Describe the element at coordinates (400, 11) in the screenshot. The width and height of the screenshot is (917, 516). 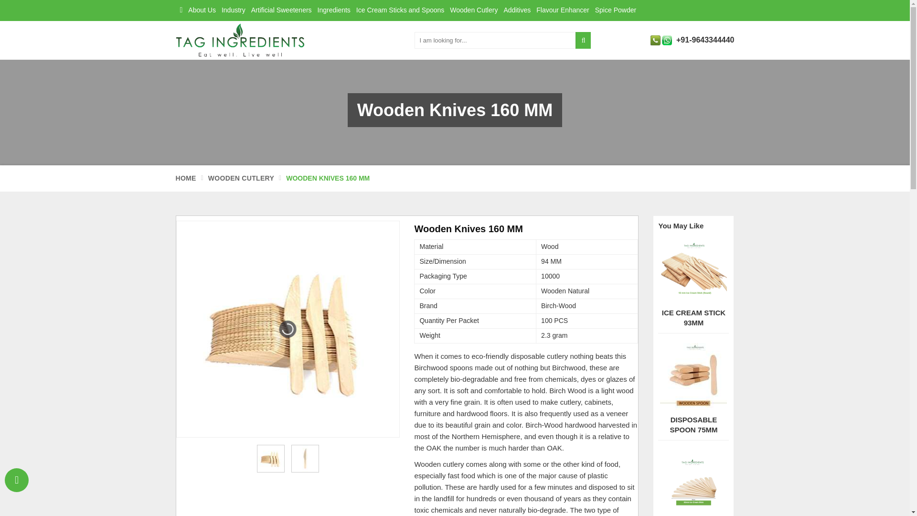
I see `Ice Cream Sticks and Spoons` at that location.